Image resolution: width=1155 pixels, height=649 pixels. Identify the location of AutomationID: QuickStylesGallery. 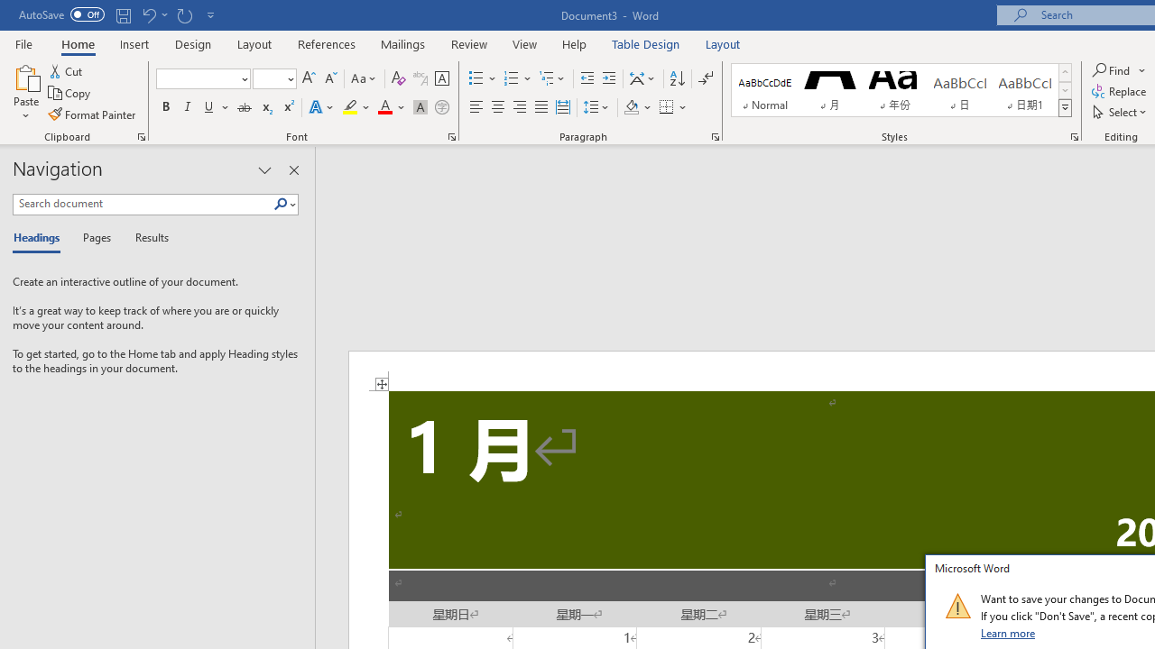
(901, 90).